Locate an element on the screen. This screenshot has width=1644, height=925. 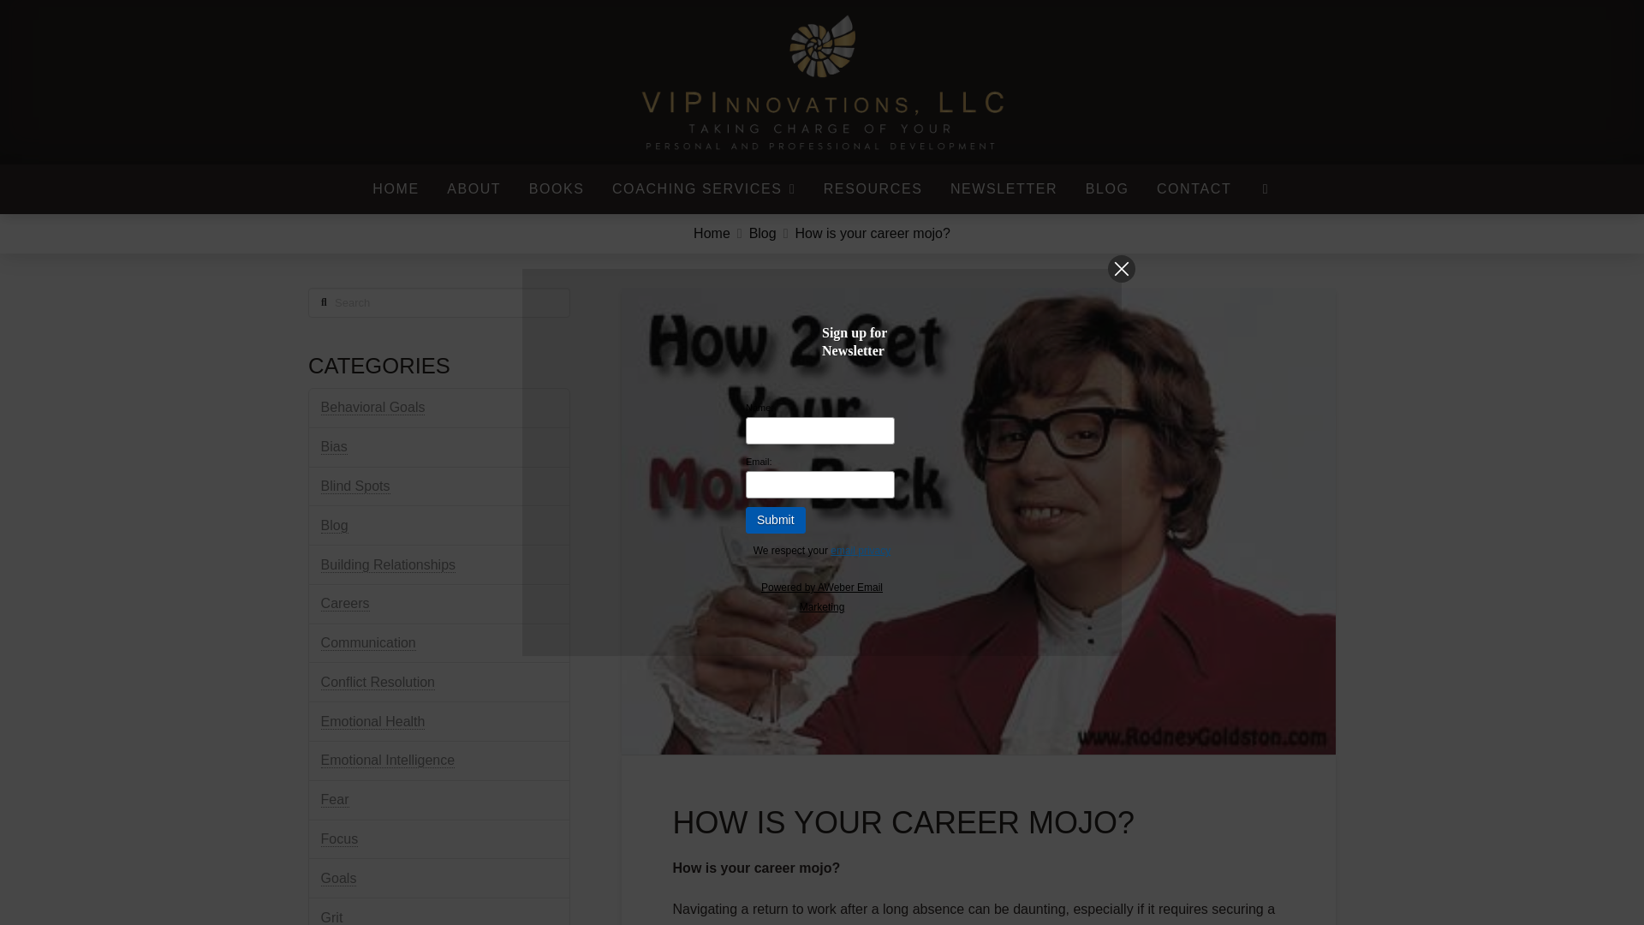
Behavioral Goals is located at coordinates (373, 407).